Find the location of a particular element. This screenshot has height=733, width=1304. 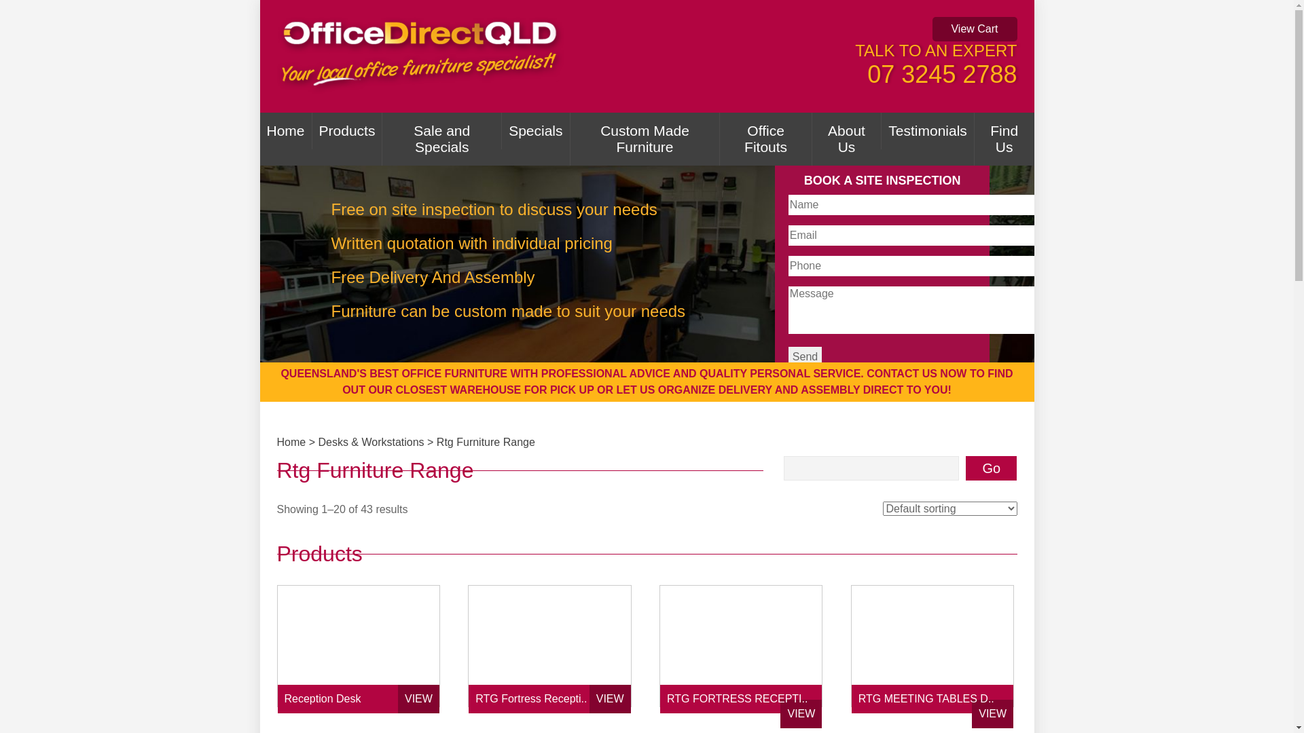

Products is located at coordinates (347, 131).